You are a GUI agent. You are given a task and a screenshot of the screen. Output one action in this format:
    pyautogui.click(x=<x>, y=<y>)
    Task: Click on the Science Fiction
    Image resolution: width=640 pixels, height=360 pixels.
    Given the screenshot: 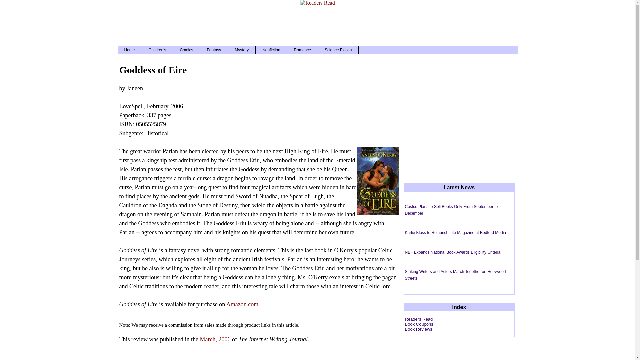 What is the action you would take?
    pyautogui.click(x=338, y=50)
    